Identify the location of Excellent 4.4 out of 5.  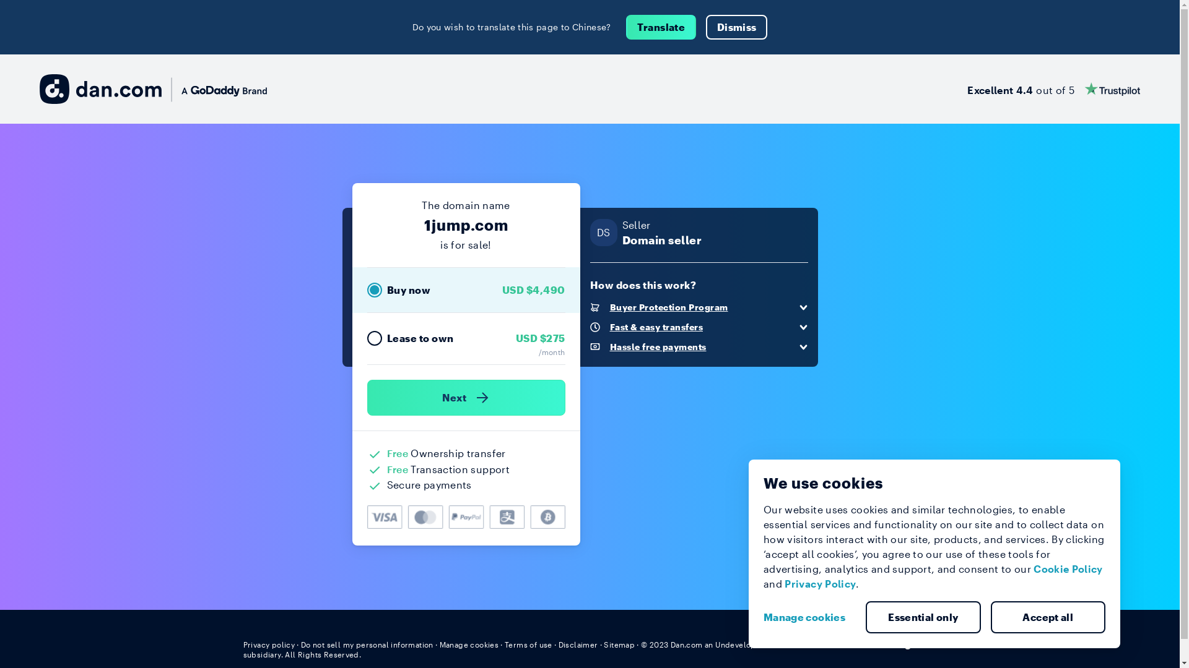
(1054, 89).